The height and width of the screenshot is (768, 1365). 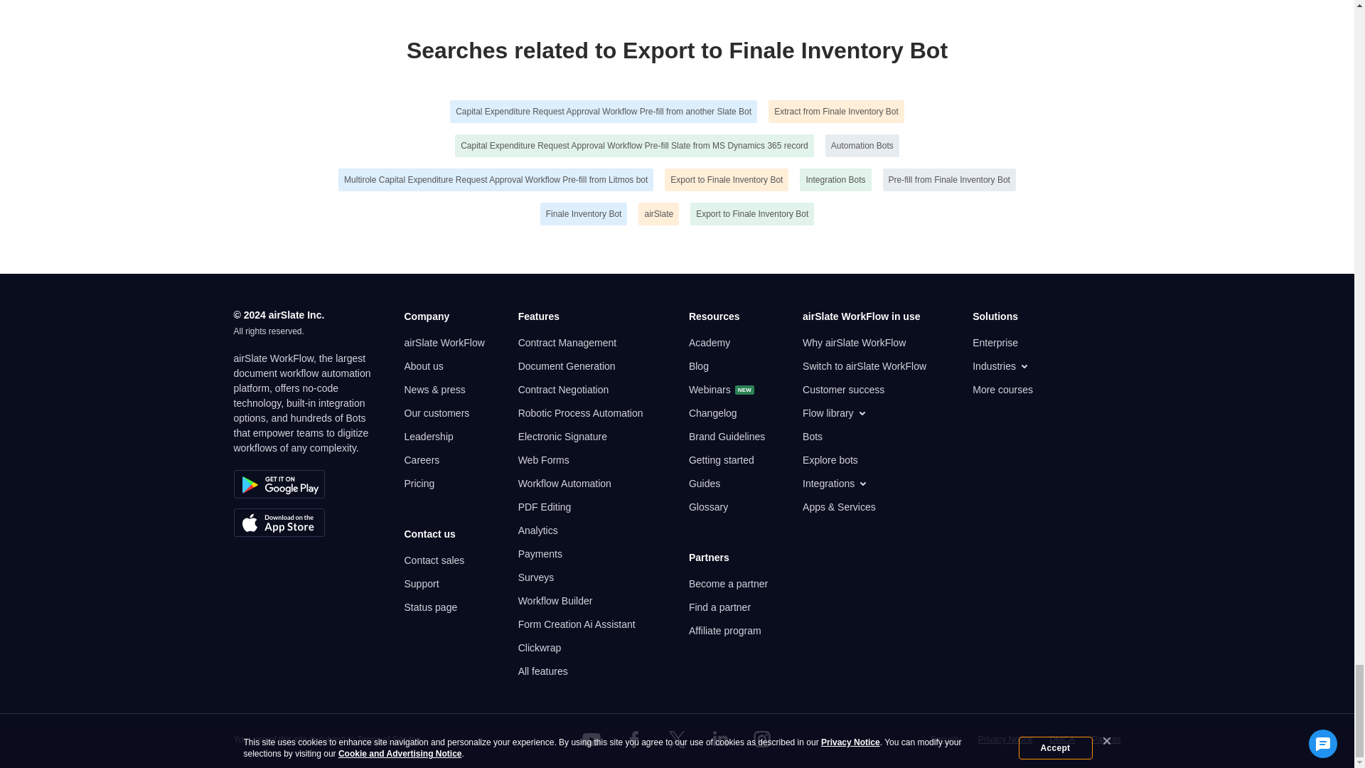 I want to click on YouTube, so click(x=591, y=740).